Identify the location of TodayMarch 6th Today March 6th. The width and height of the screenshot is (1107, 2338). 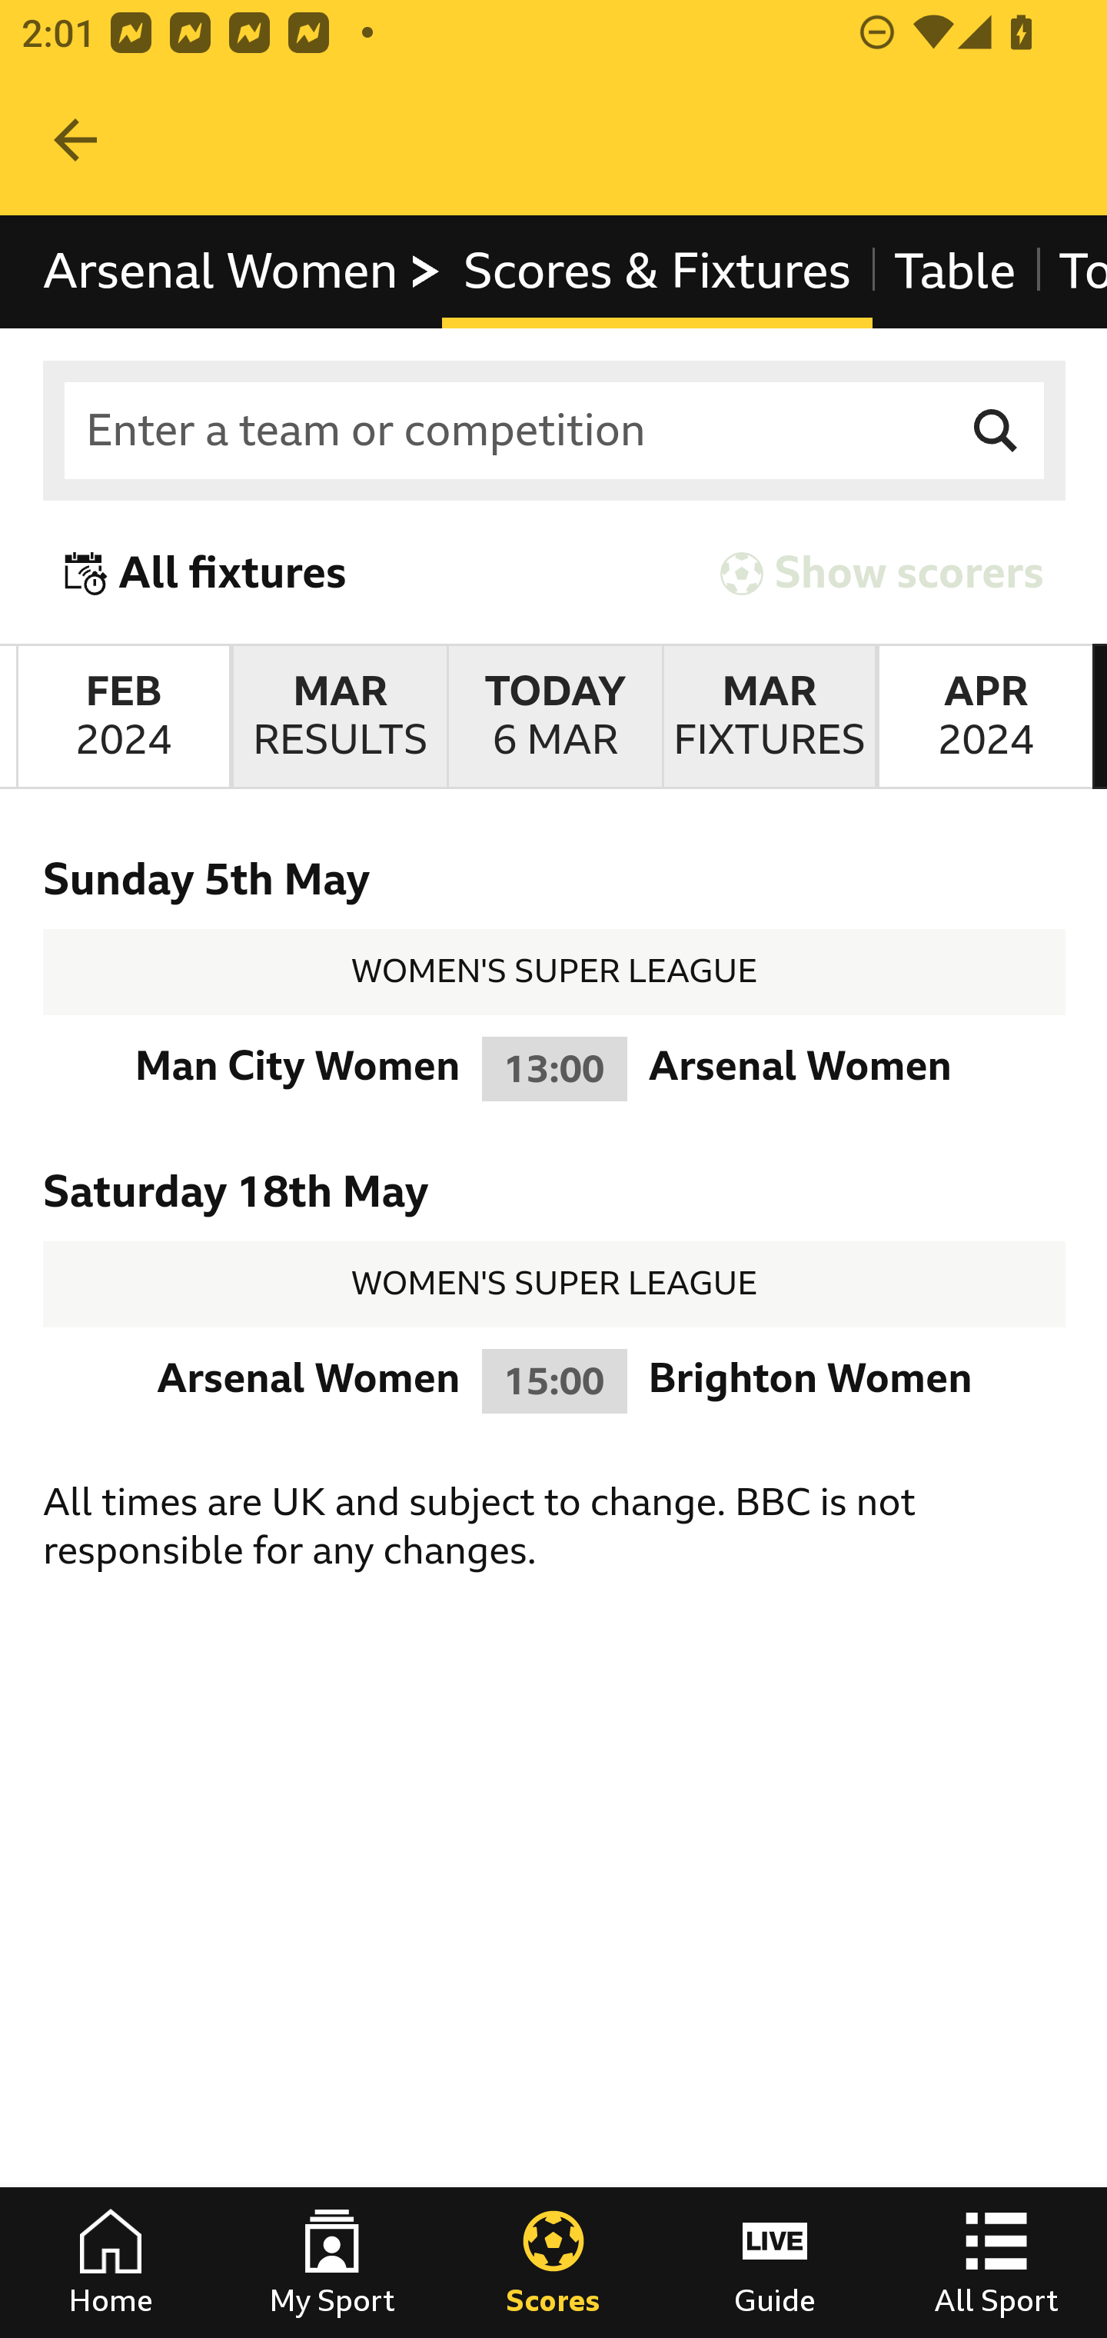
(555, 717).